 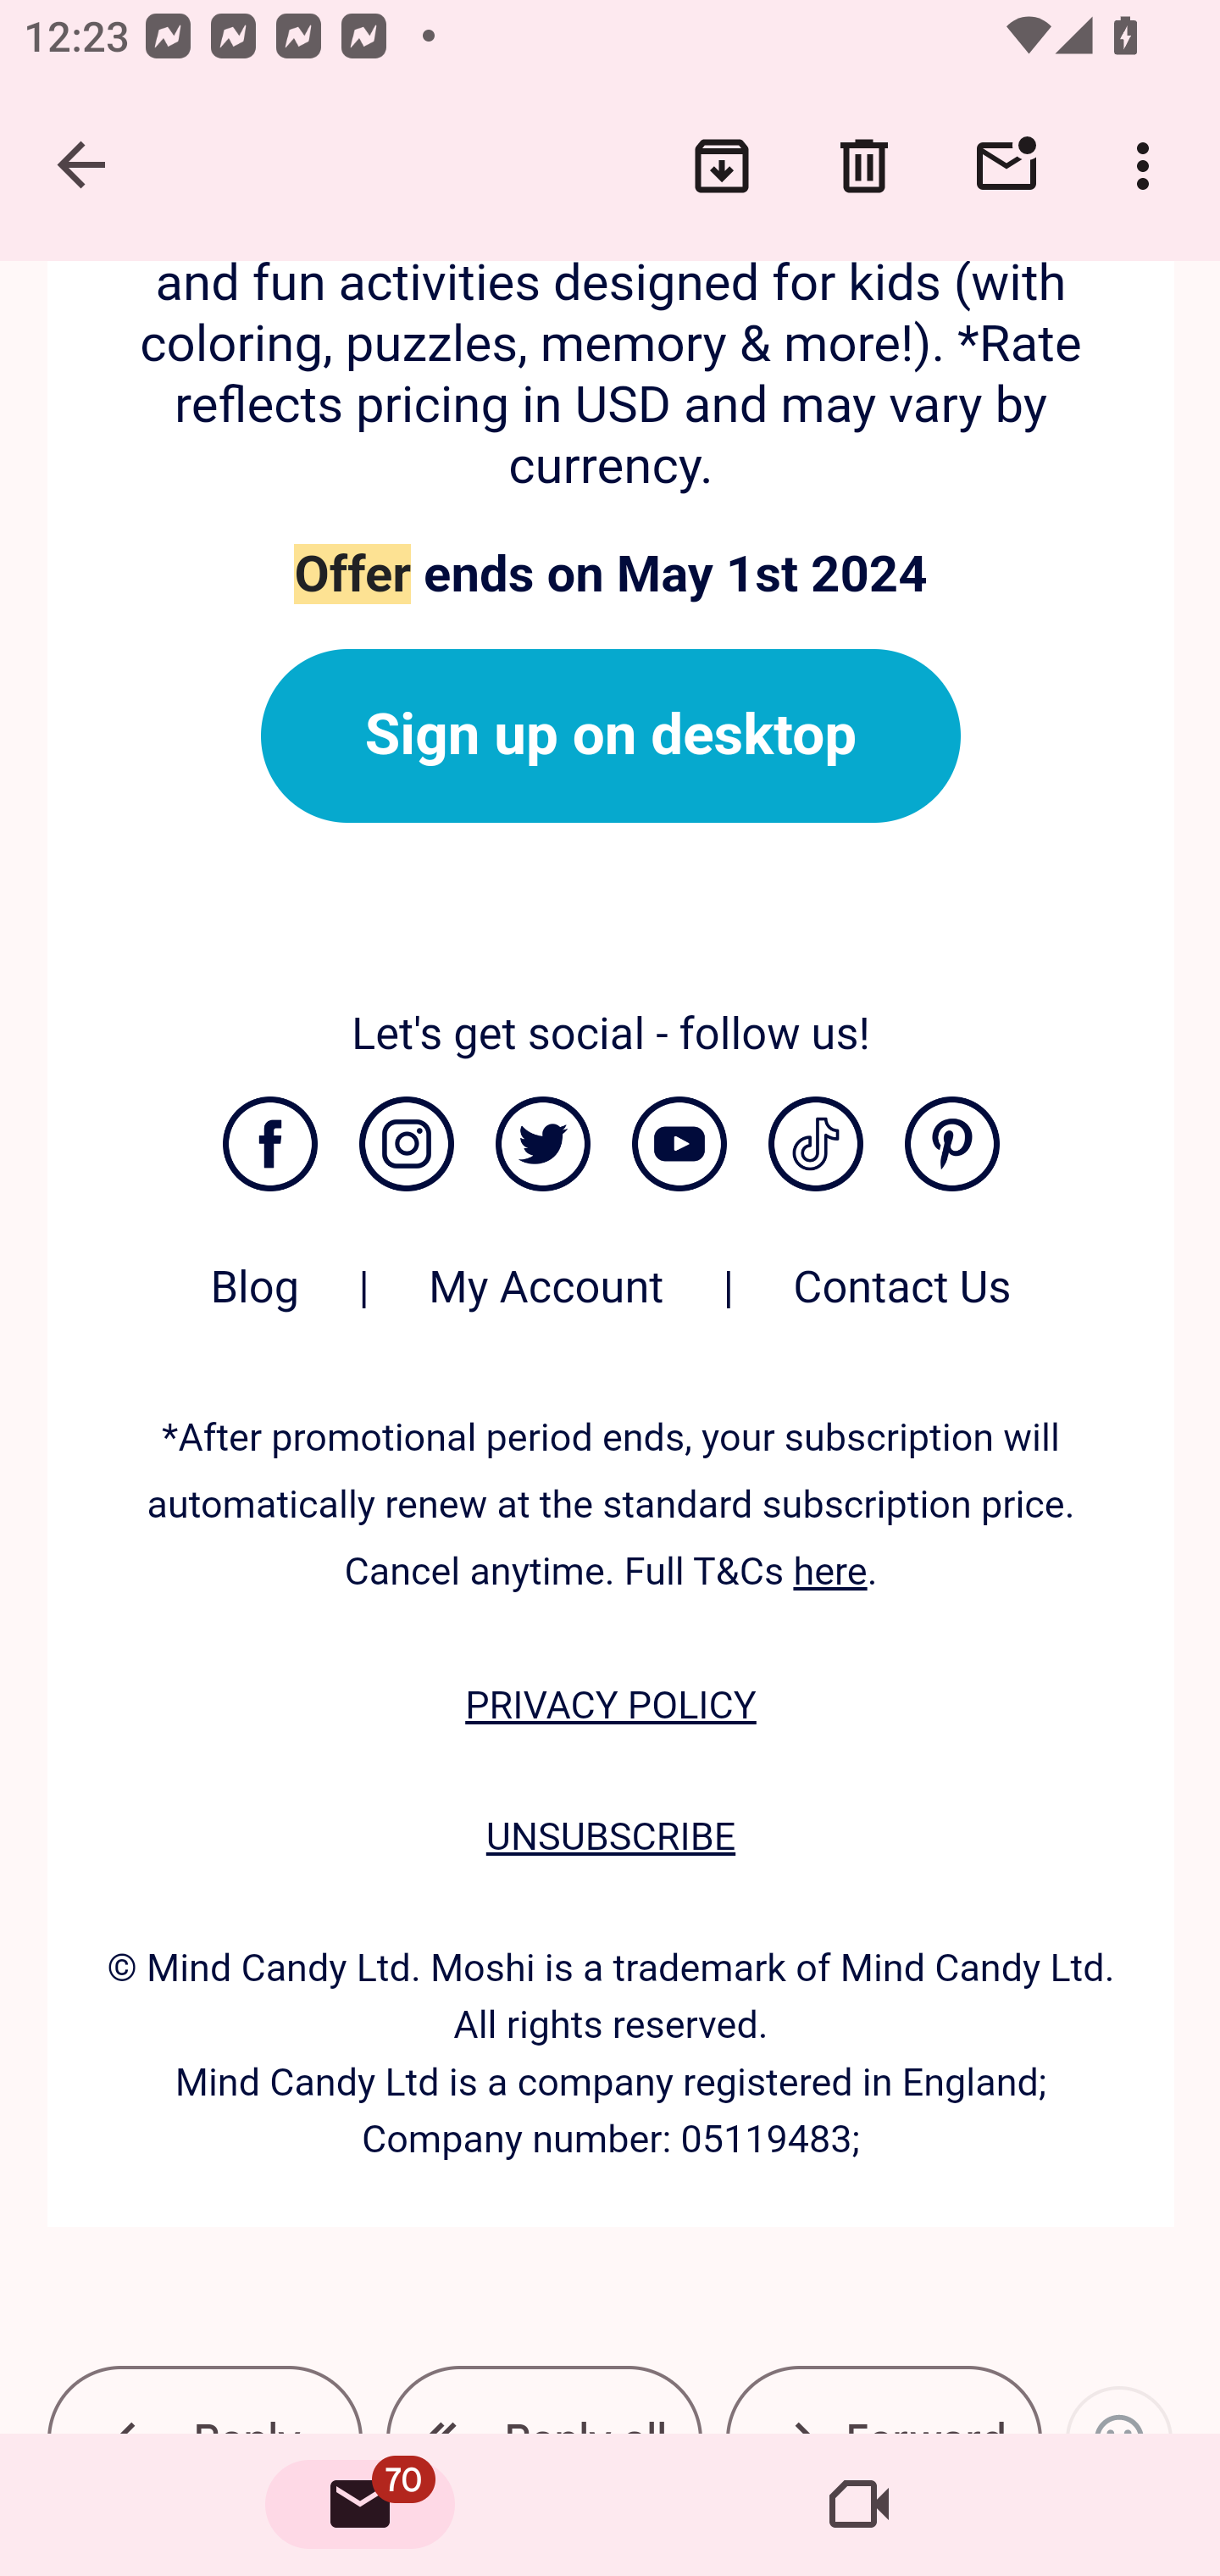 I want to click on Twitter, so click(x=542, y=1146).